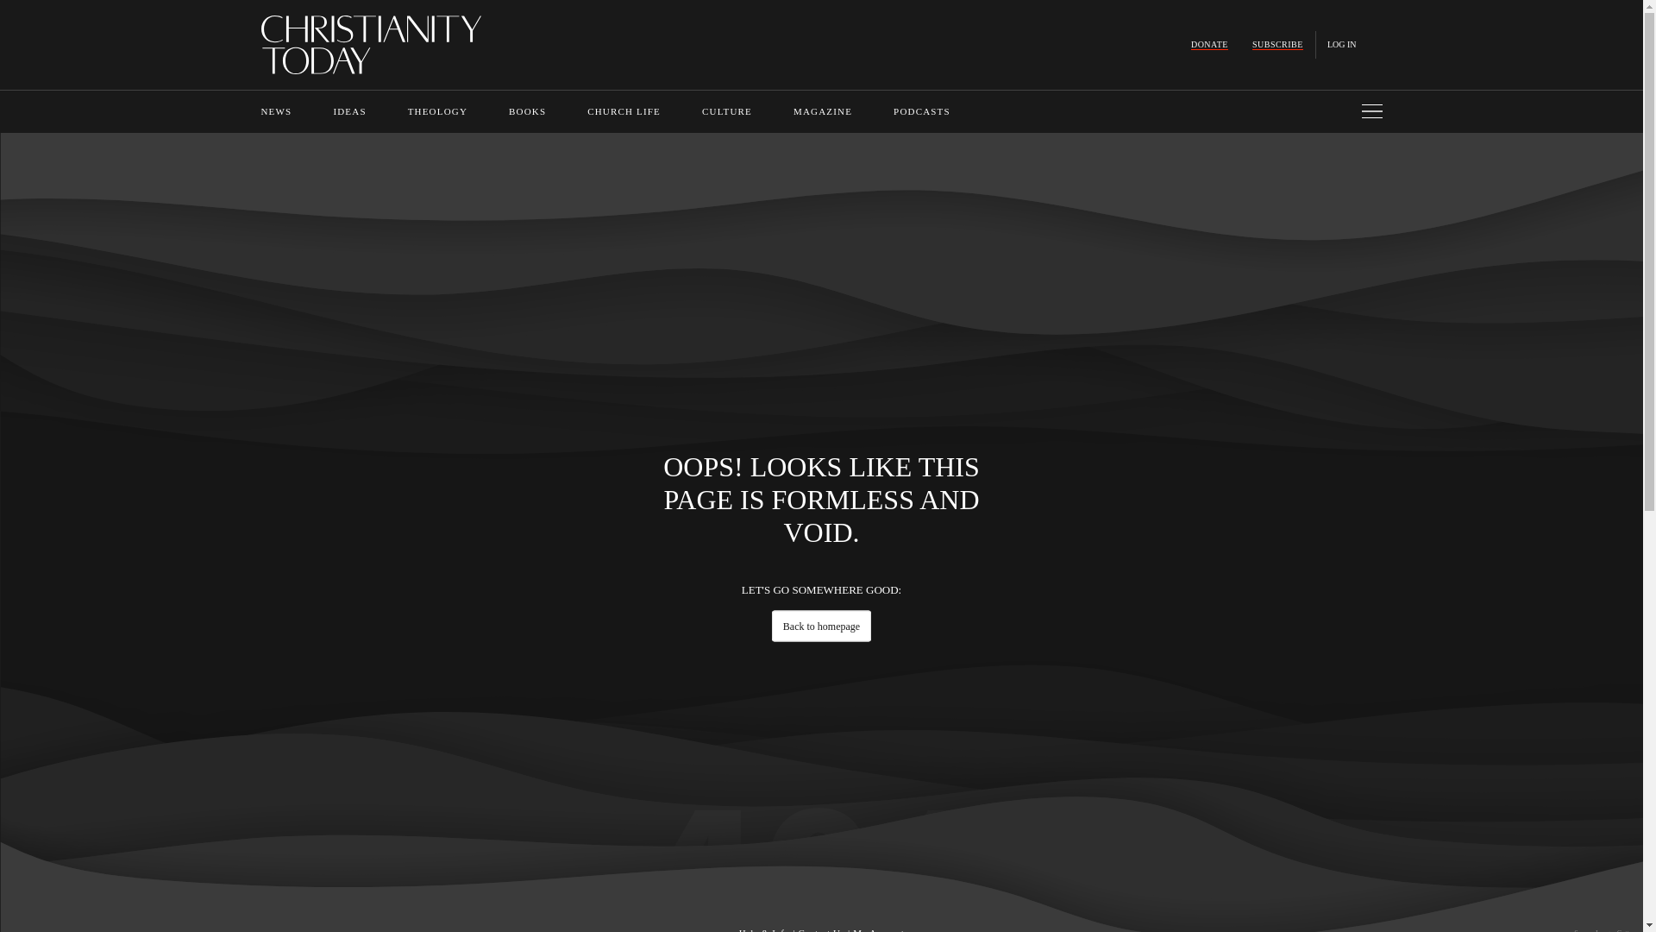 Image resolution: width=1656 pixels, height=932 pixels. I want to click on CHURCH LIFE, so click(624, 111).